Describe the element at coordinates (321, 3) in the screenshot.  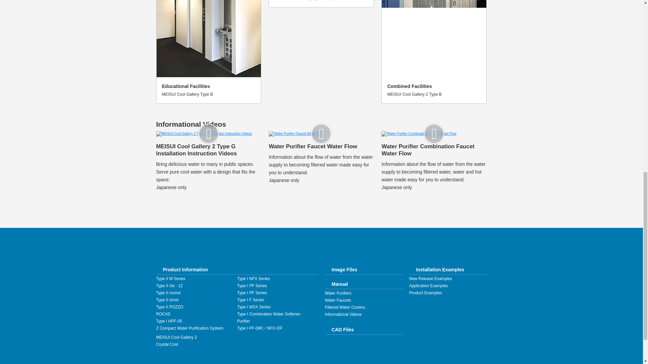
I see `Play Video` at that location.